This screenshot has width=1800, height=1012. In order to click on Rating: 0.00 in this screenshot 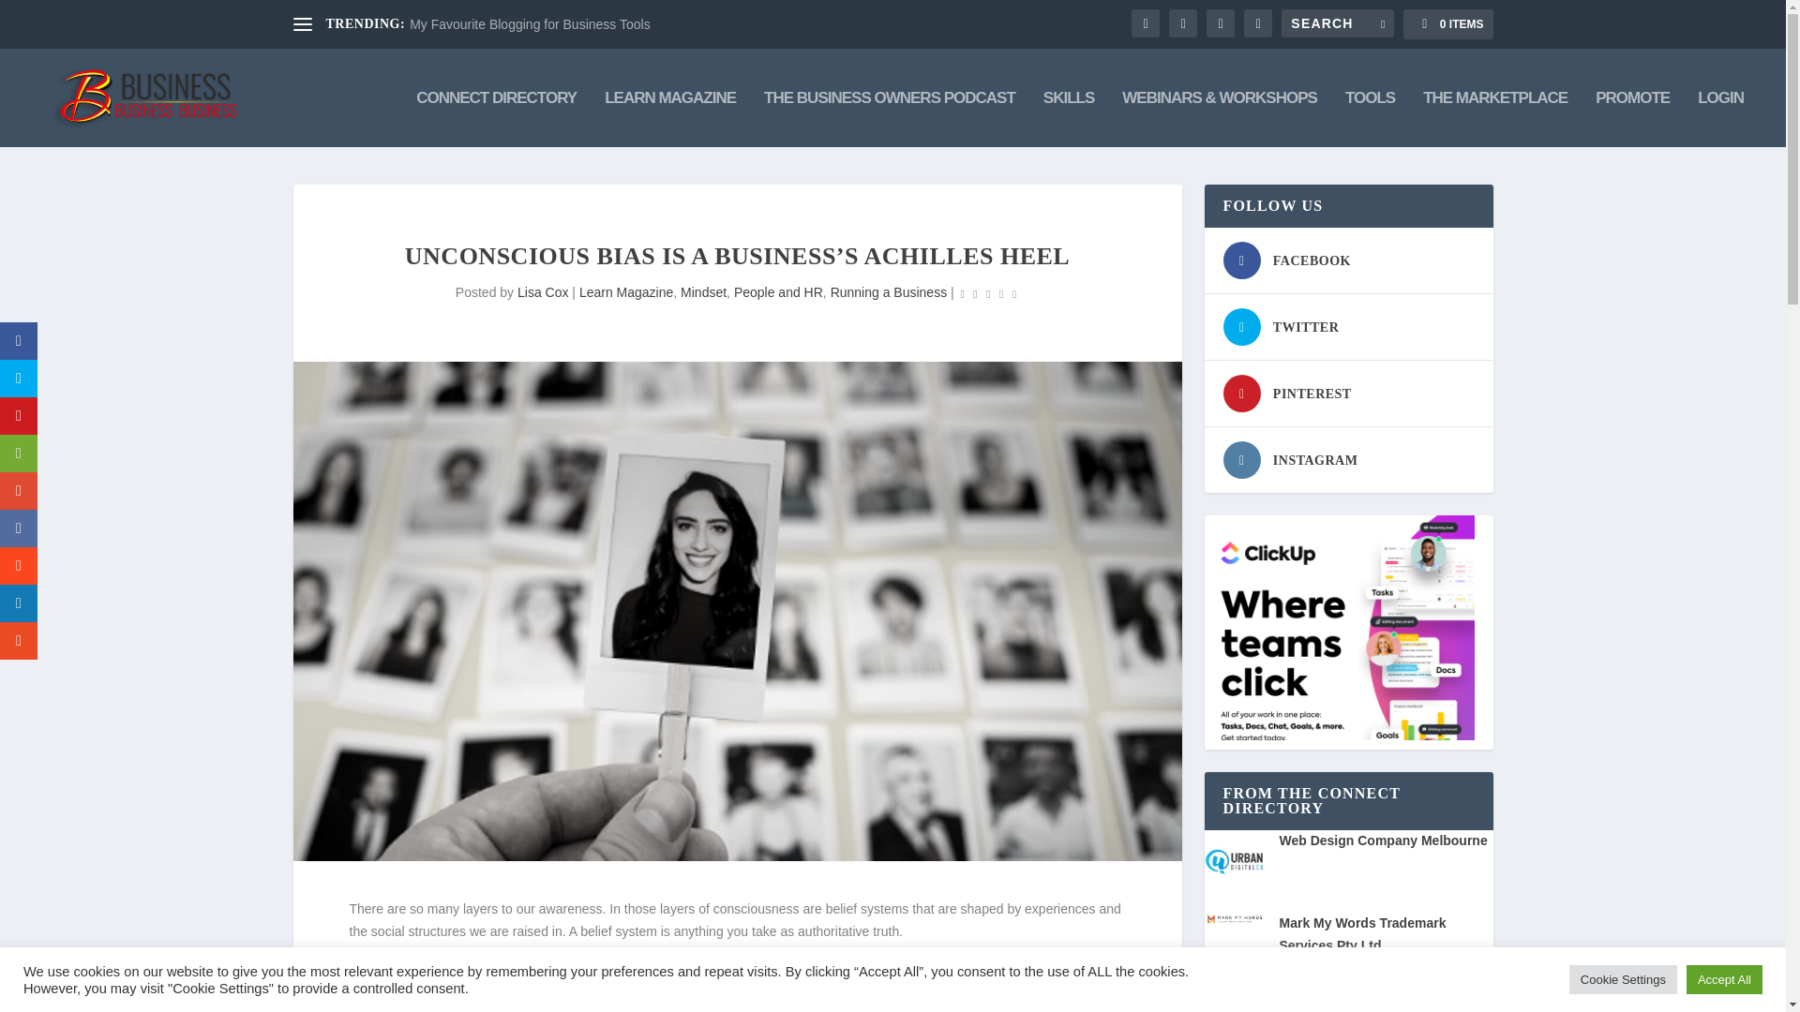, I will do `click(988, 294)`.